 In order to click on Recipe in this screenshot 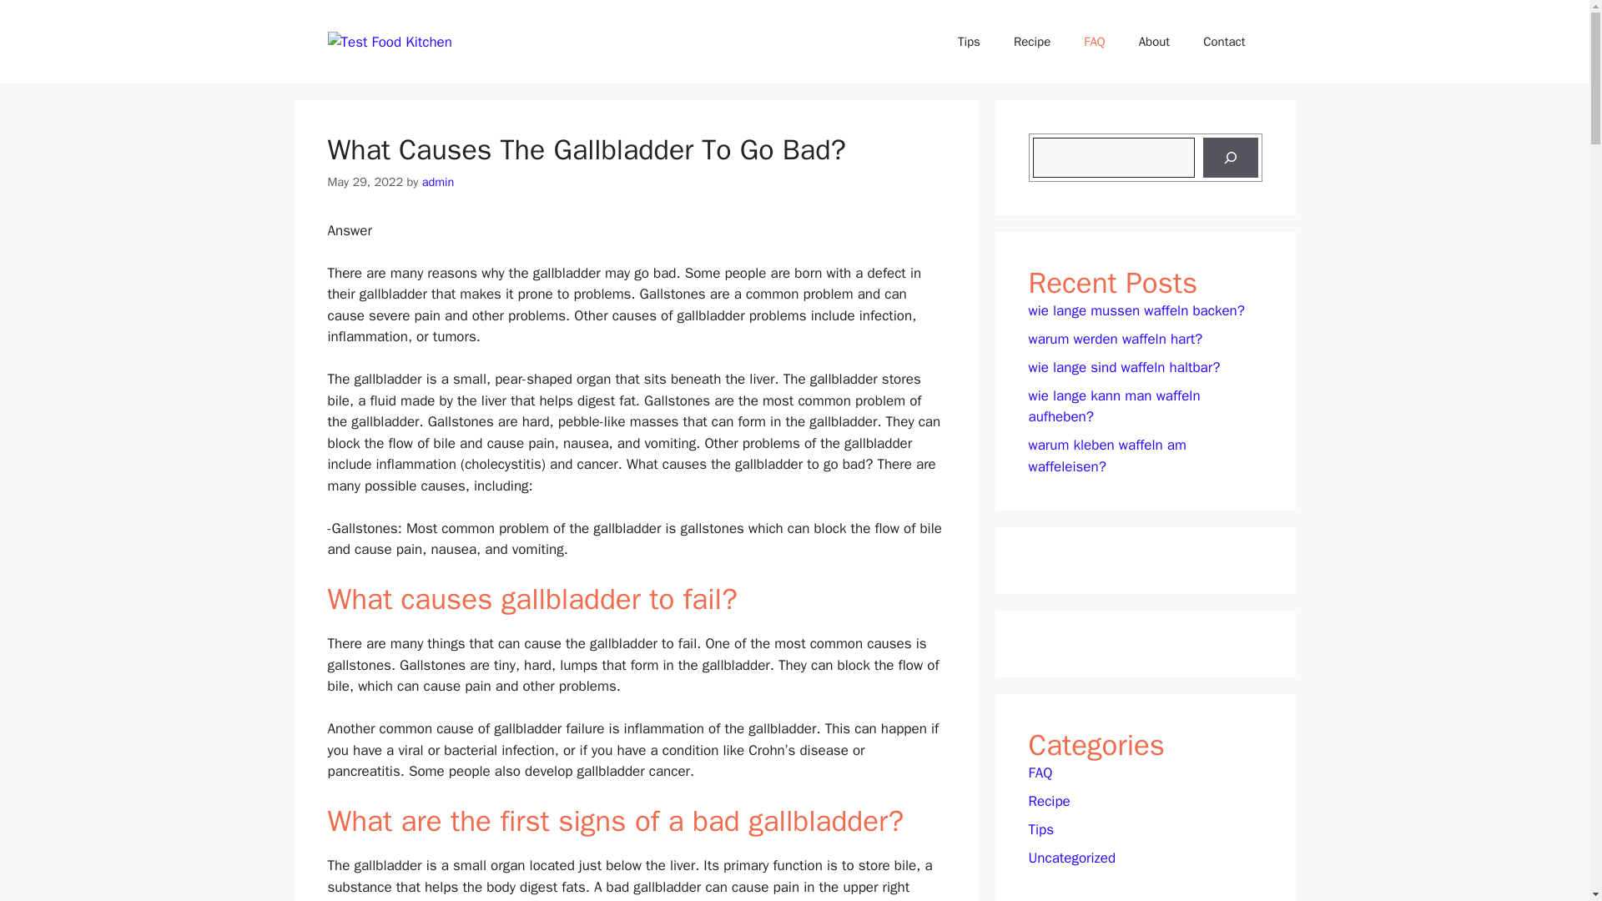, I will do `click(1049, 801)`.